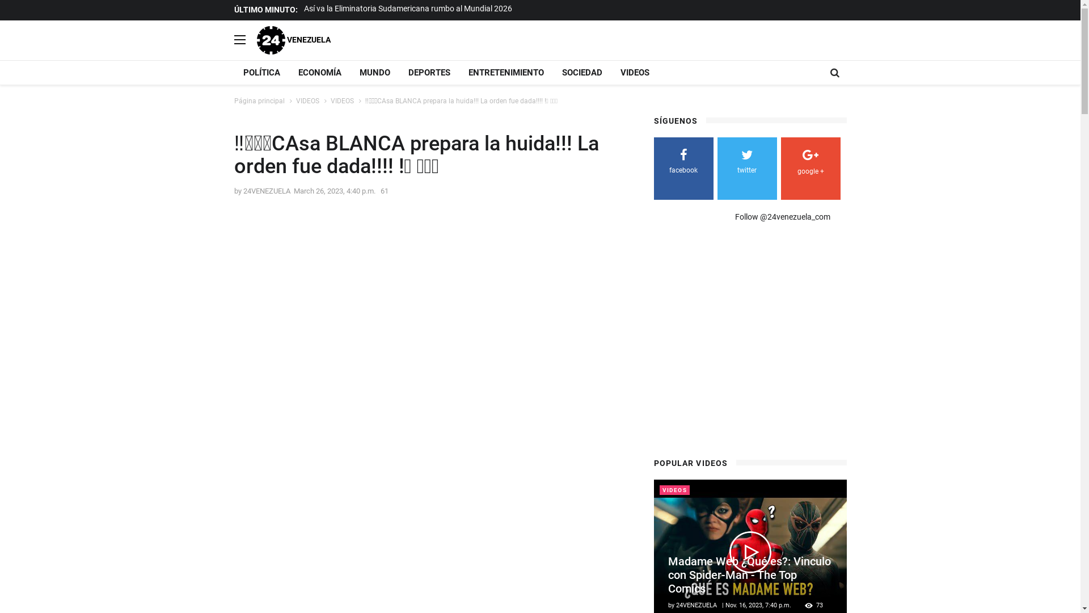 The width and height of the screenshot is (1089, 613). I want to click on Advertisement, so click(749, 345).